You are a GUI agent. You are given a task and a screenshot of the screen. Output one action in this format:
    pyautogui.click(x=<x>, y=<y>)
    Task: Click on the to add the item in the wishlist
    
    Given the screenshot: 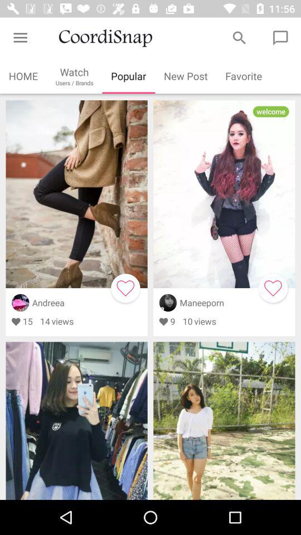 What is the action you would take?
    pyautogui.click(x=125, y=288)
    